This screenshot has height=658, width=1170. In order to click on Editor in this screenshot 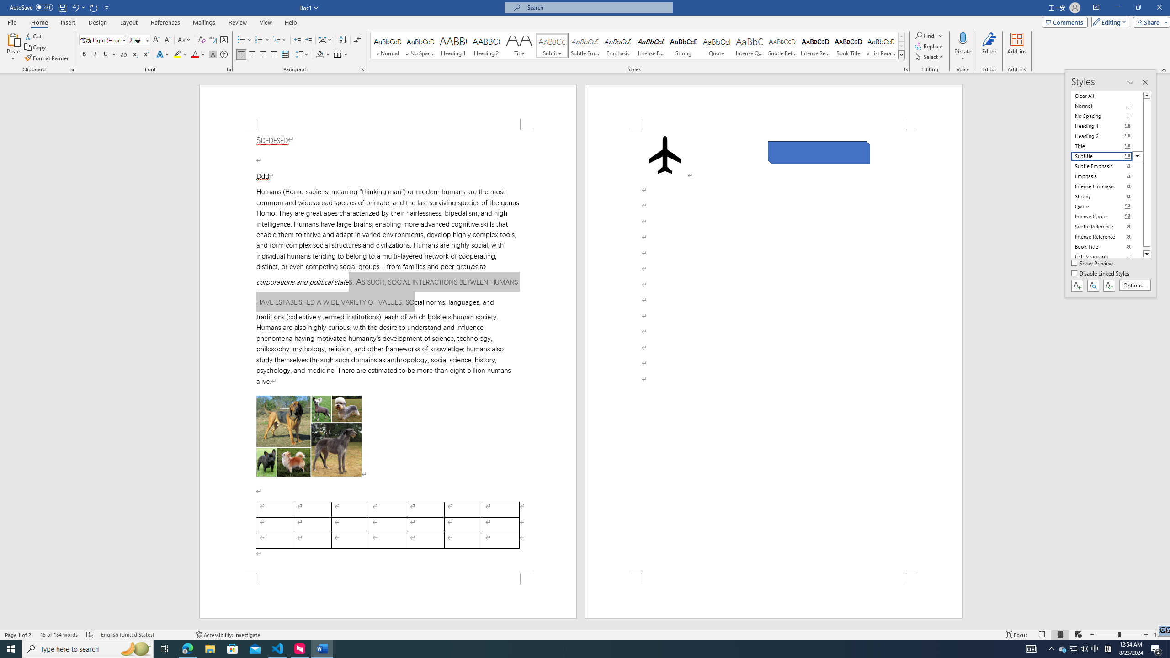, I will do `click(990, 47)`.